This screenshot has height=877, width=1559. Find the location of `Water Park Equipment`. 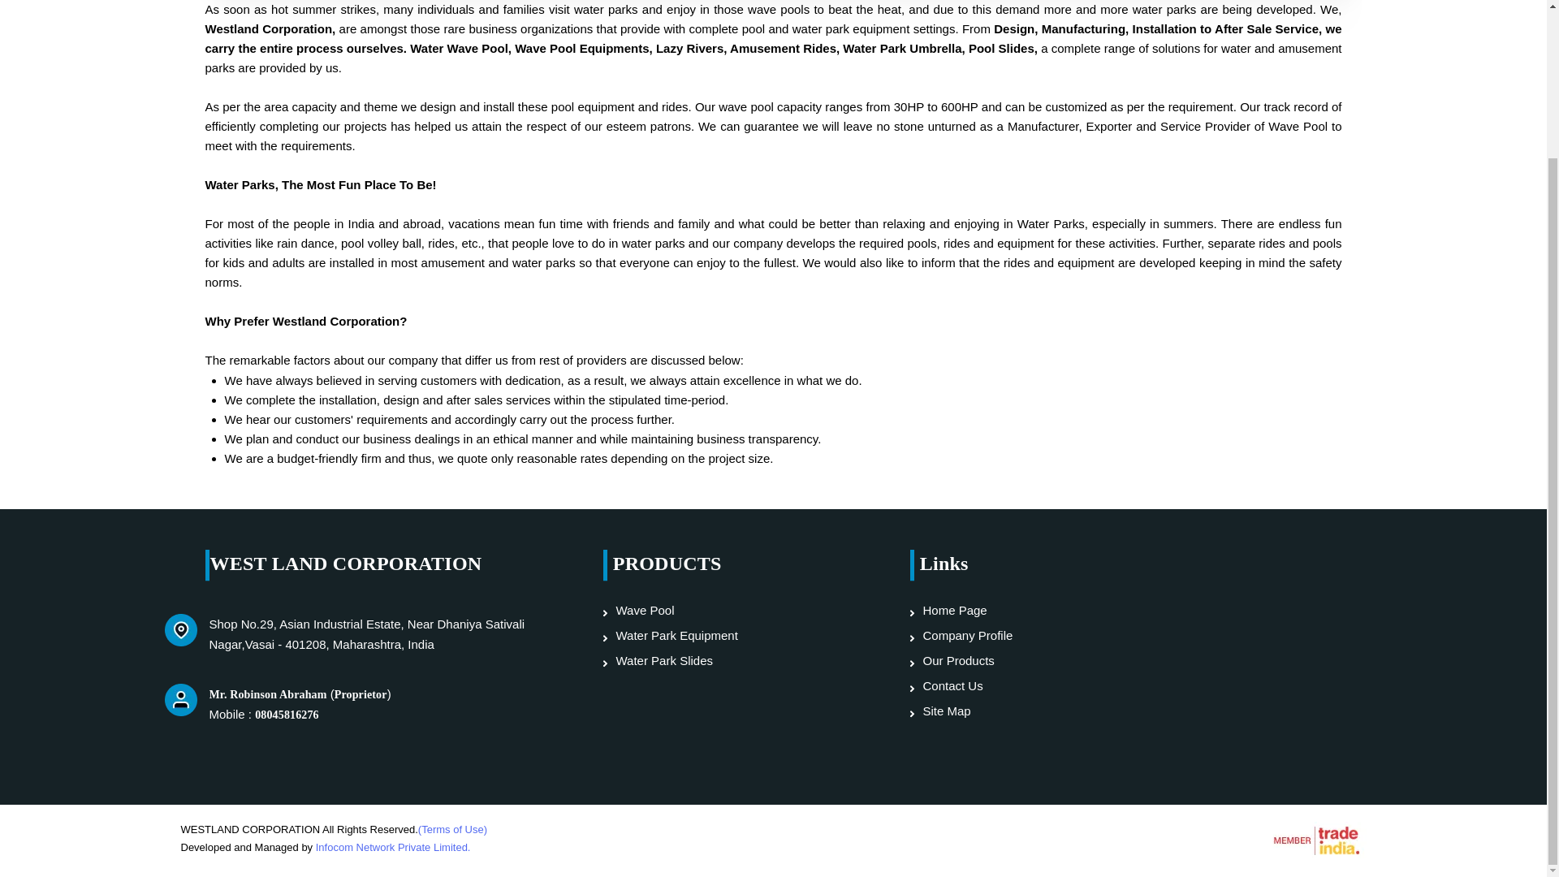

Water Park Equipment is located at coordinates (728, 635).